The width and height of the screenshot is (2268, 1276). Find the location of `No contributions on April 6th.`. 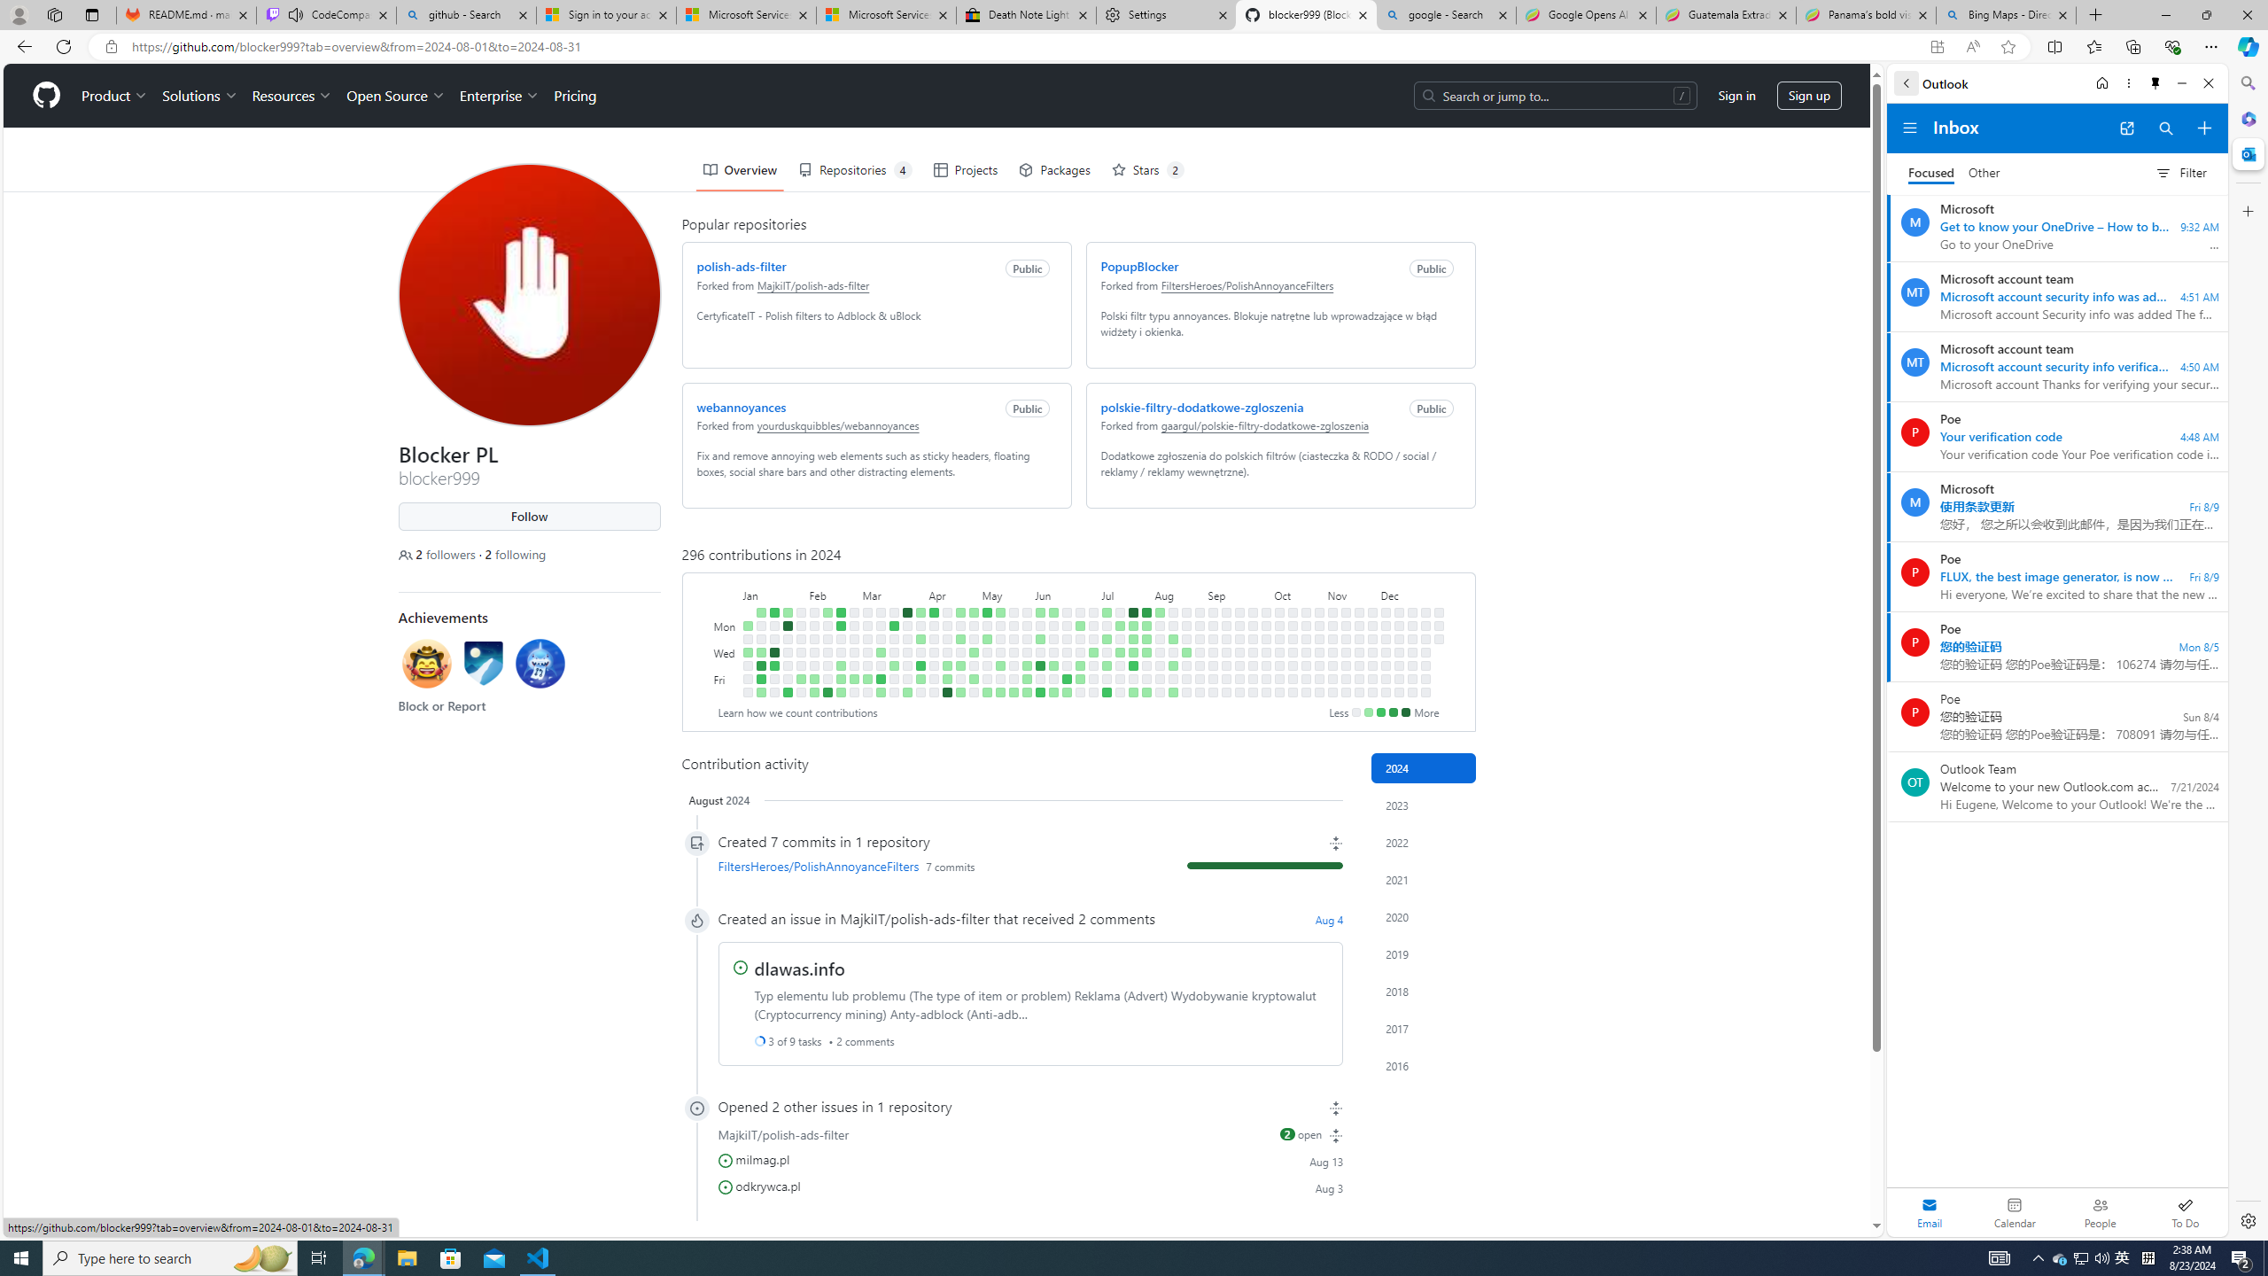

No contributions on April 6th. is located at coordinates (920, 693).